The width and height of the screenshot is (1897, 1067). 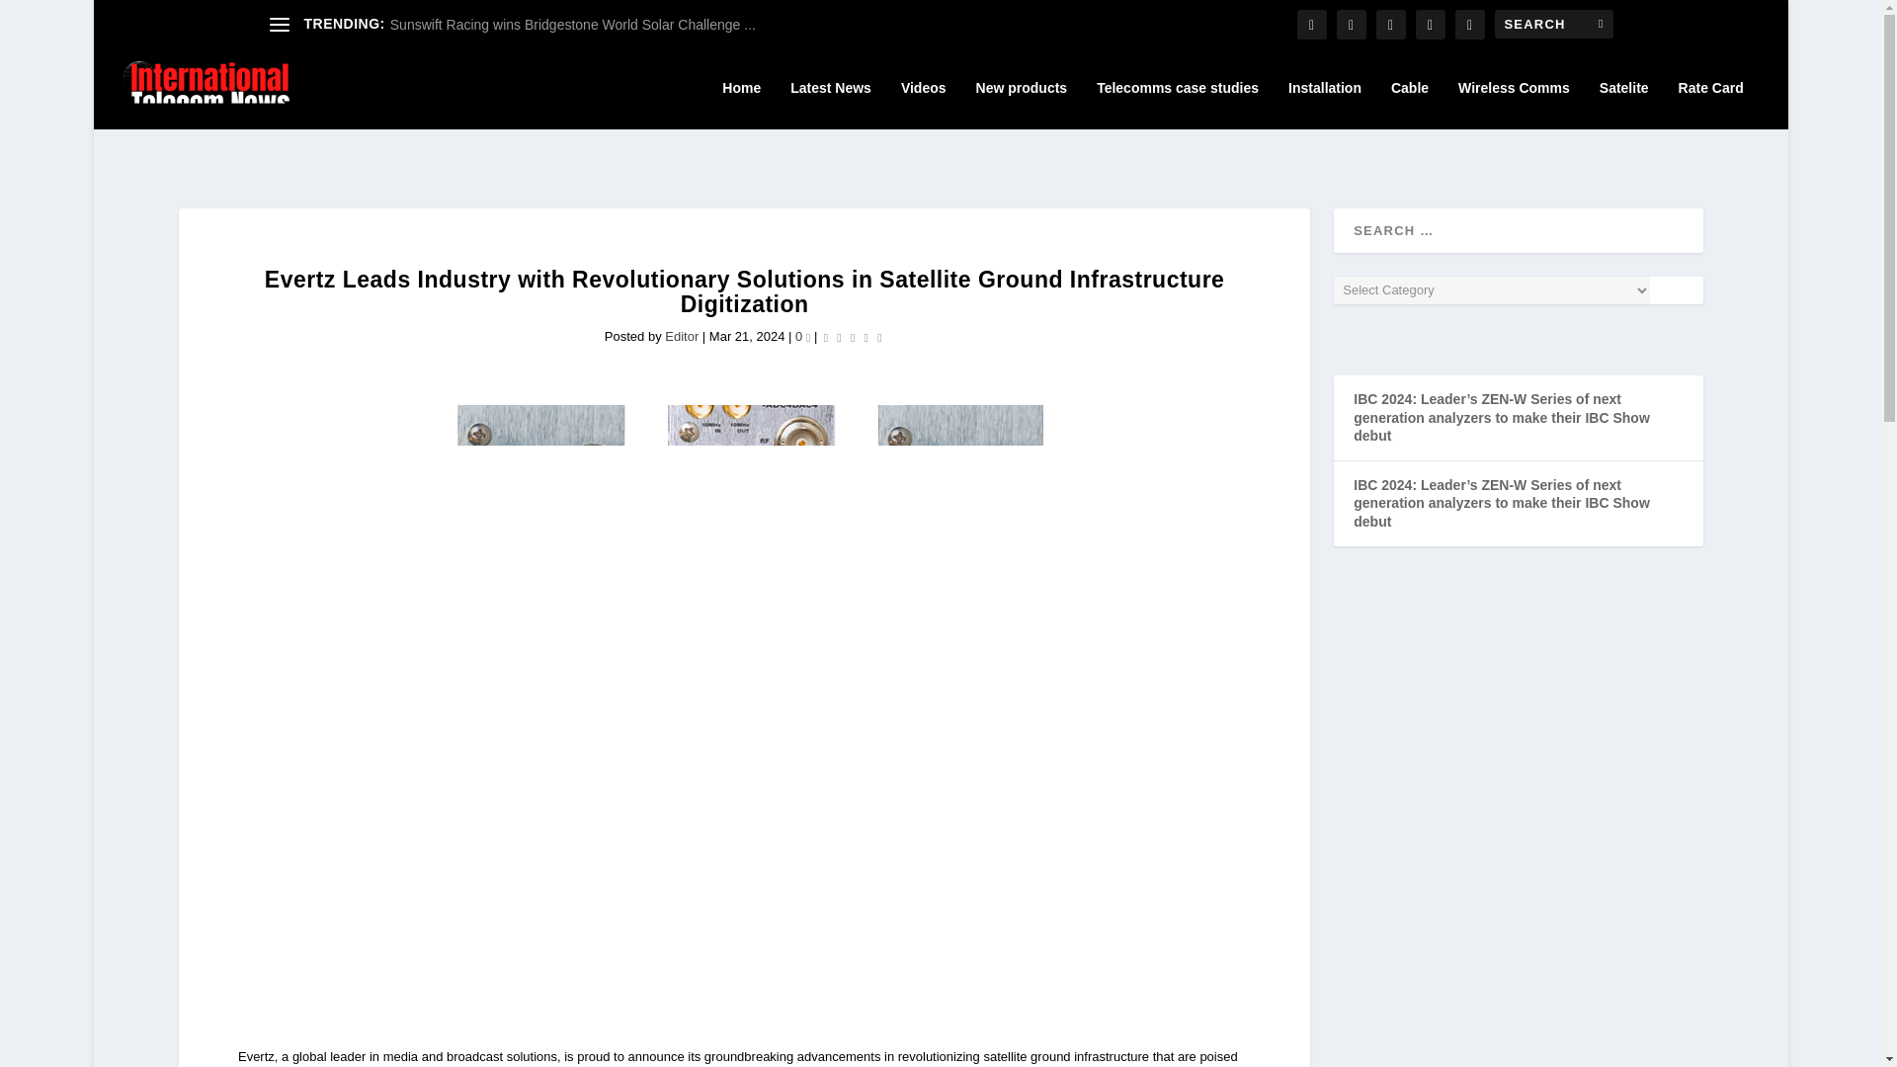 What do you see at coordinates (682, 336) in the screenshot?
I see `Posts by Editor` at bounding box center [682, 336].